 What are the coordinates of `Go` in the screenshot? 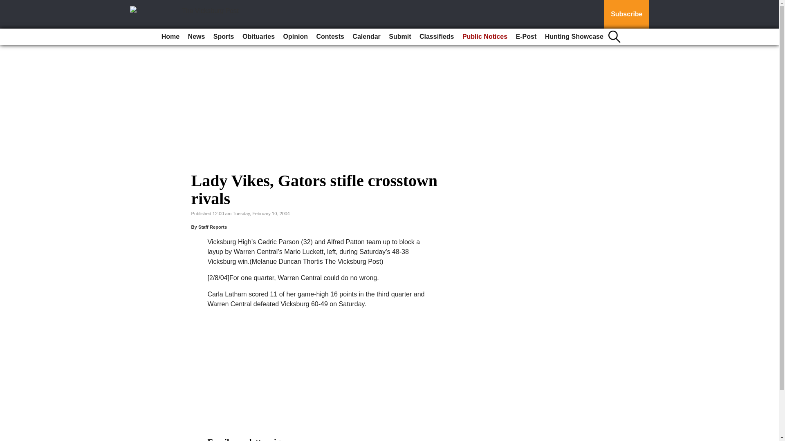 It's located at (7, 5).